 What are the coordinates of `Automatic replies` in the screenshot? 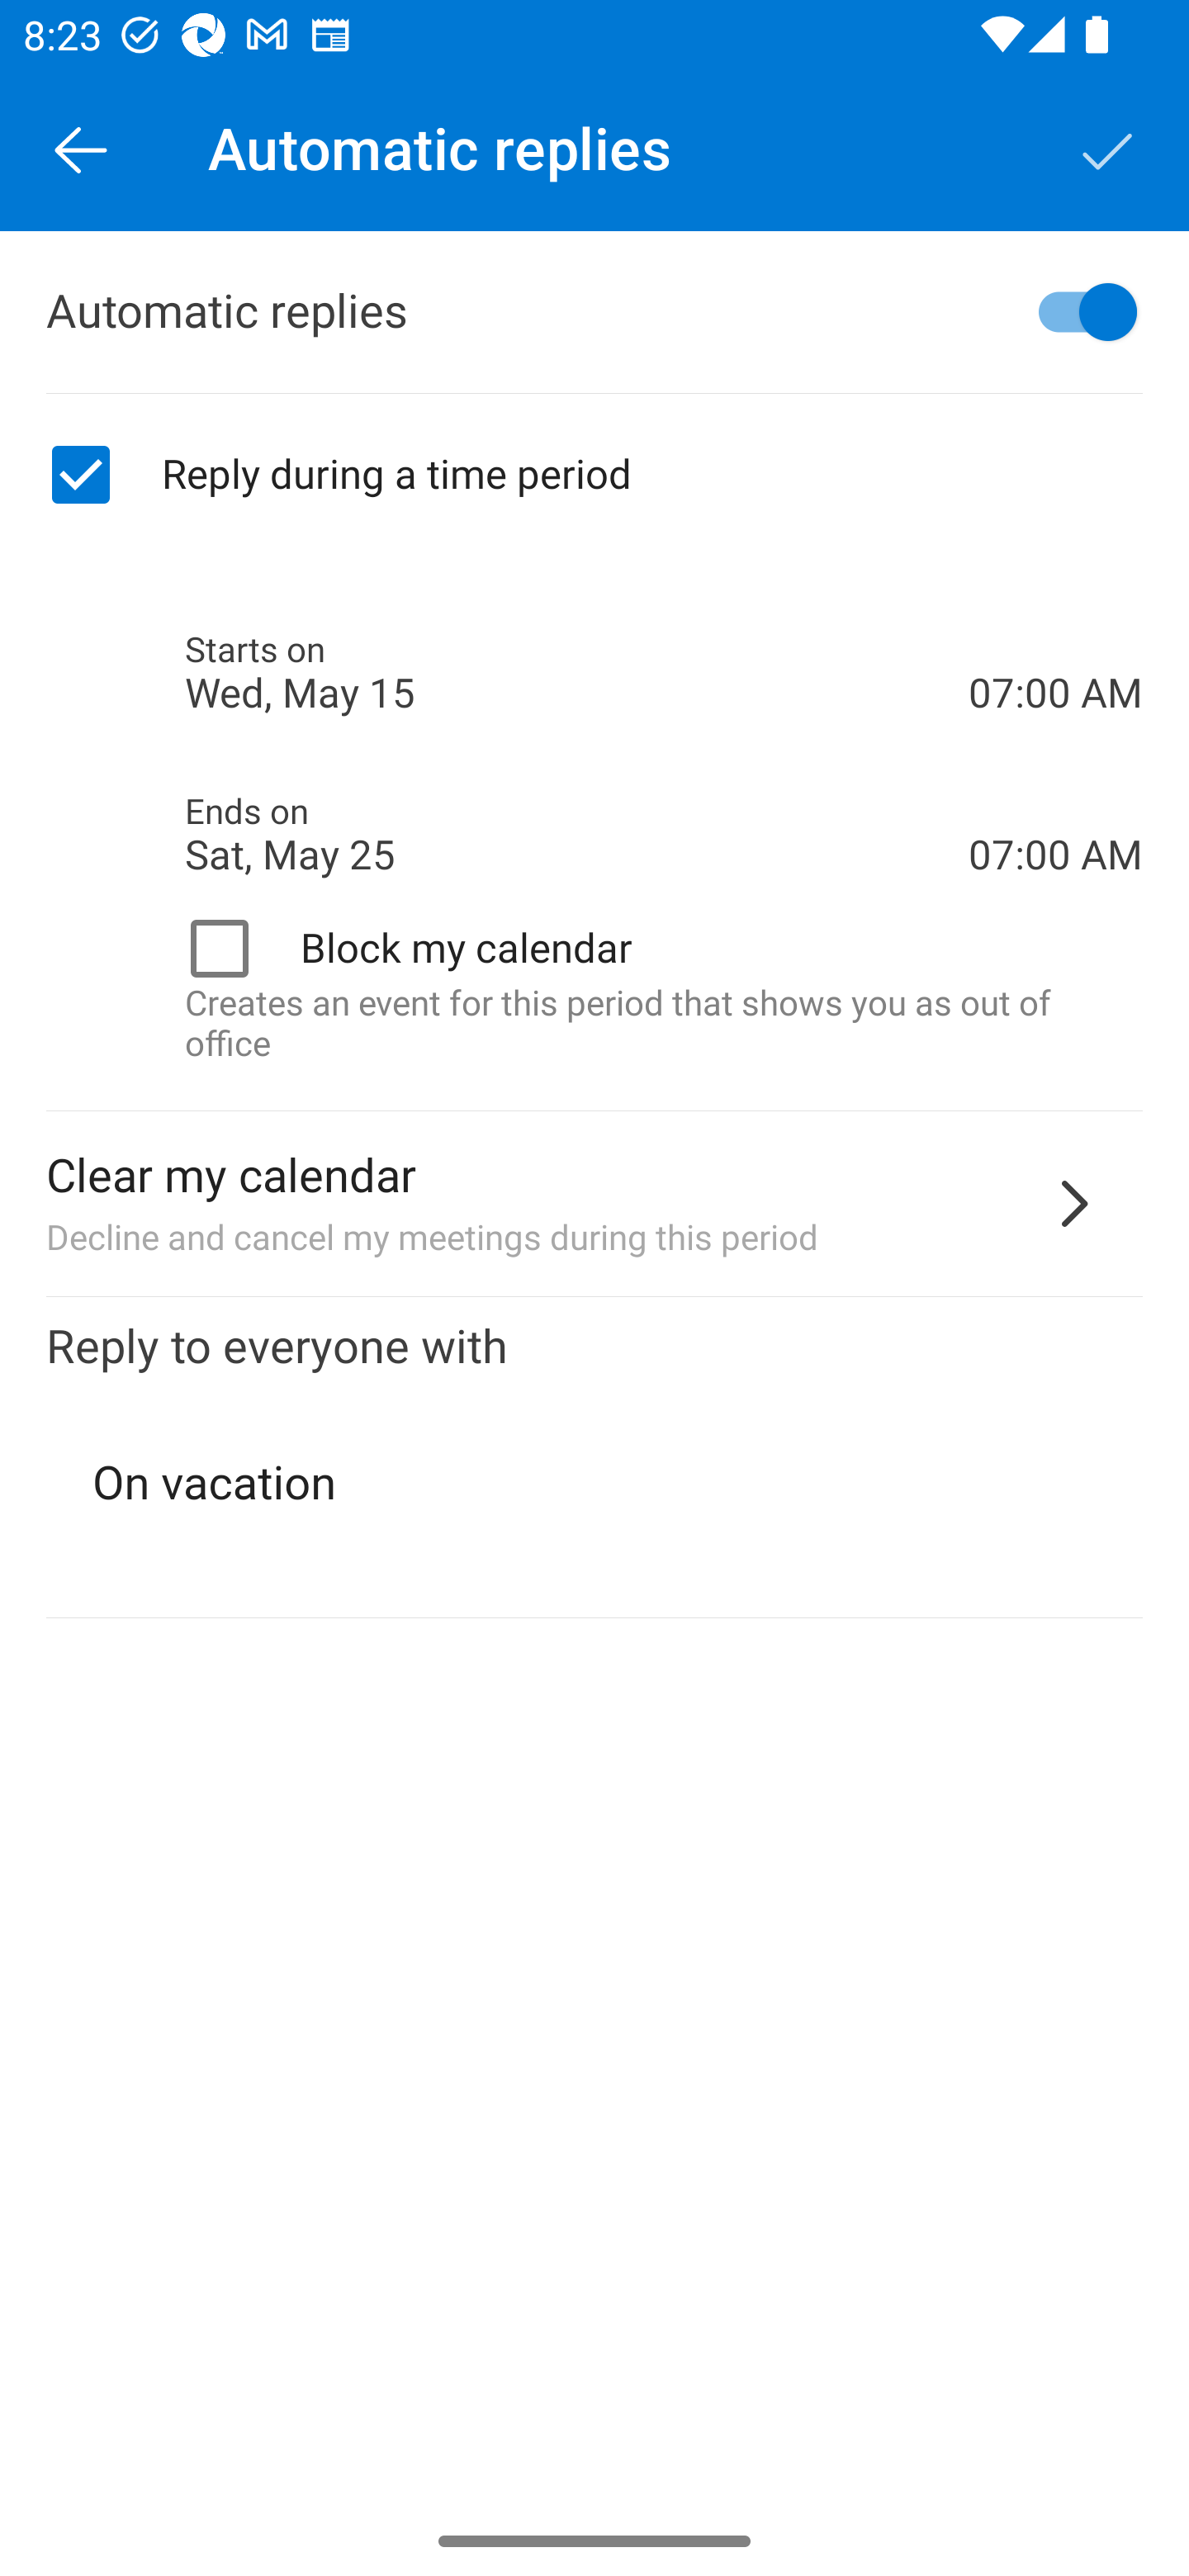 It's located at (594, 312).